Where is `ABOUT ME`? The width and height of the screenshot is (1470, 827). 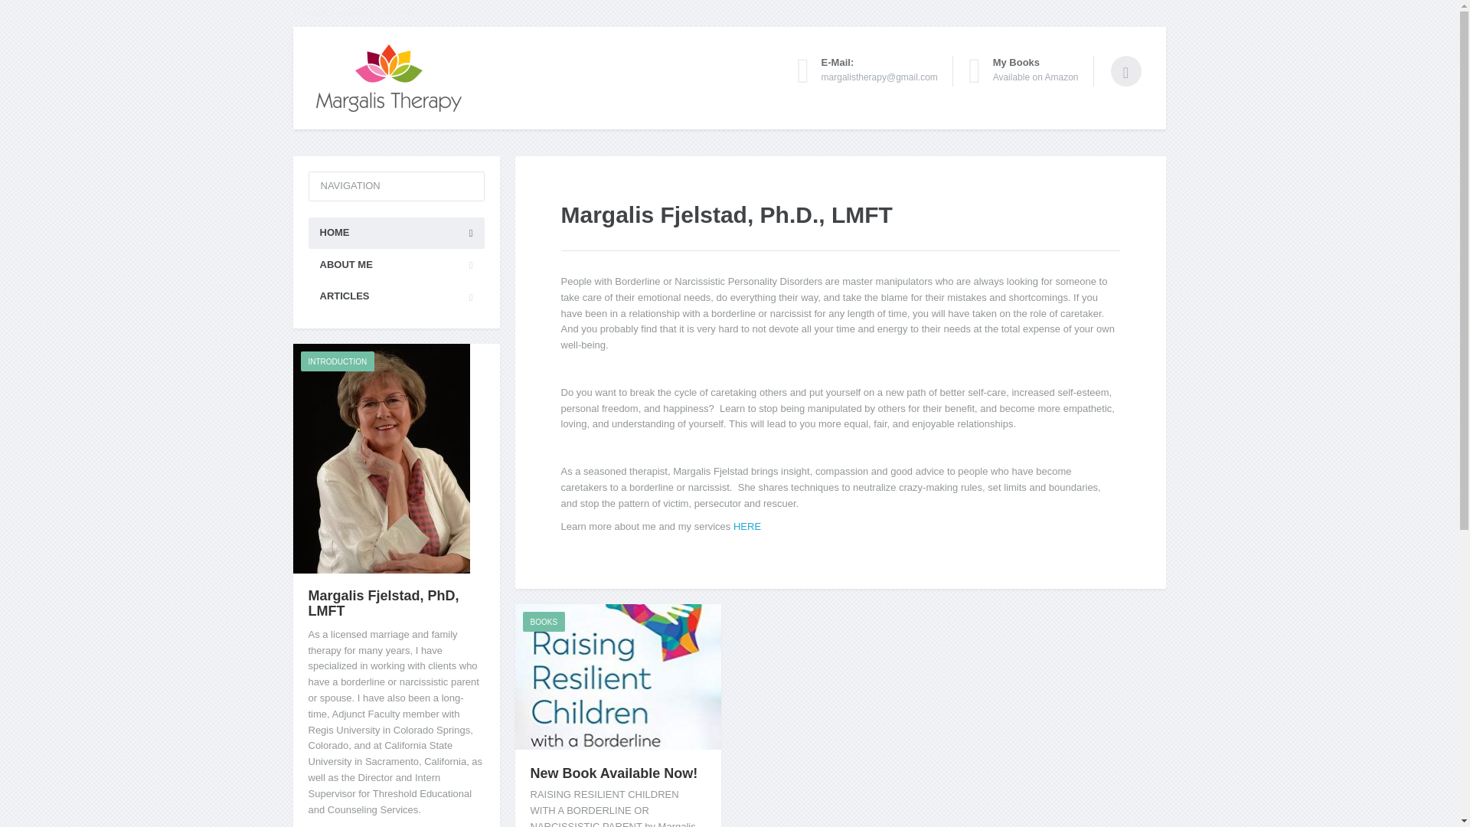
ABOUT ME is located at coordinates (747, 527).